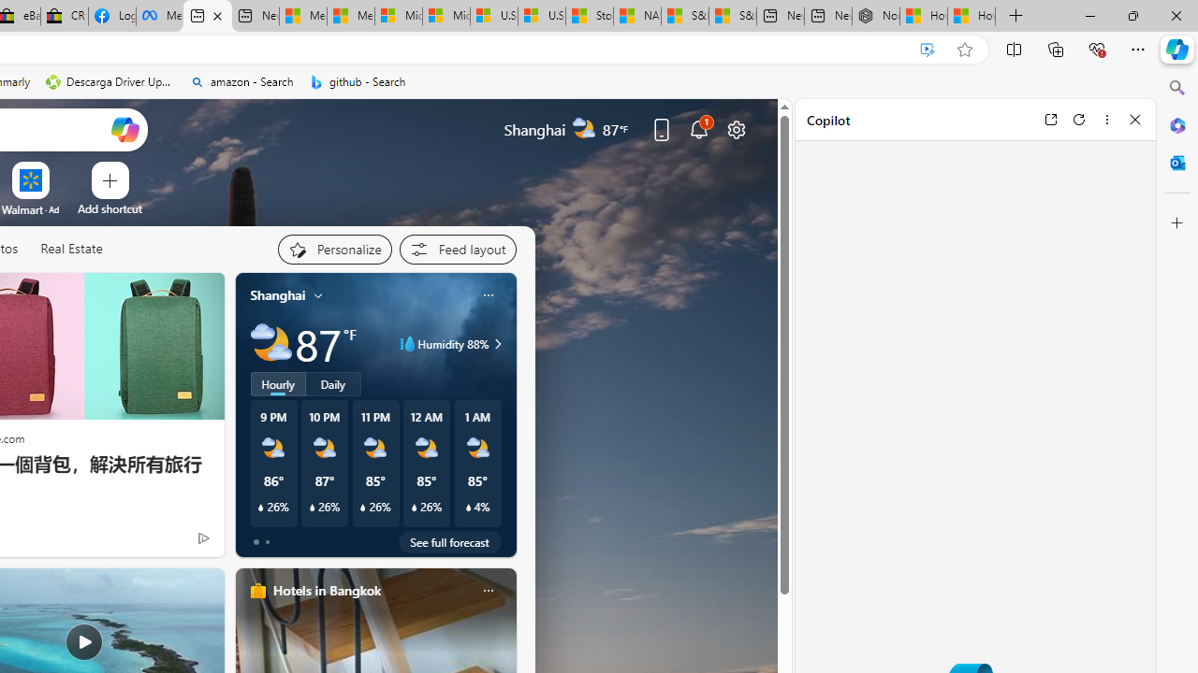 The image size is (1198, 673). What do you see at coordinates (110, 208) in the screenshot?
I see `Add a site` at bounding box center [110, 208].